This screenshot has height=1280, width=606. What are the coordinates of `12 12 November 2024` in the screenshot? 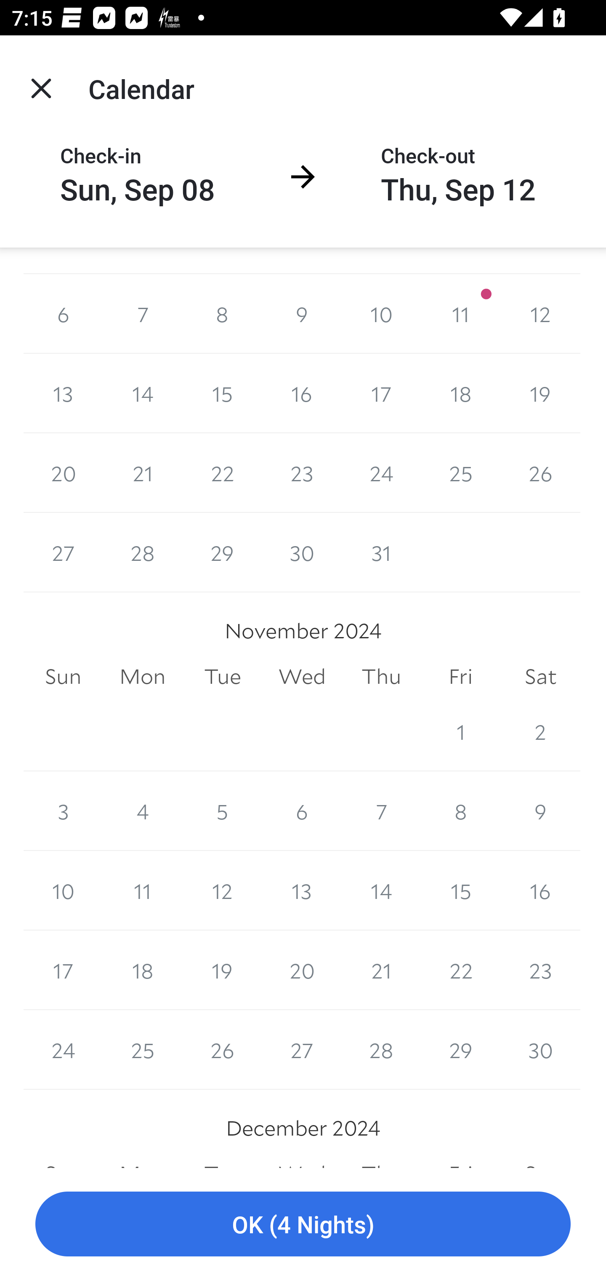 It's located at (222, 891).